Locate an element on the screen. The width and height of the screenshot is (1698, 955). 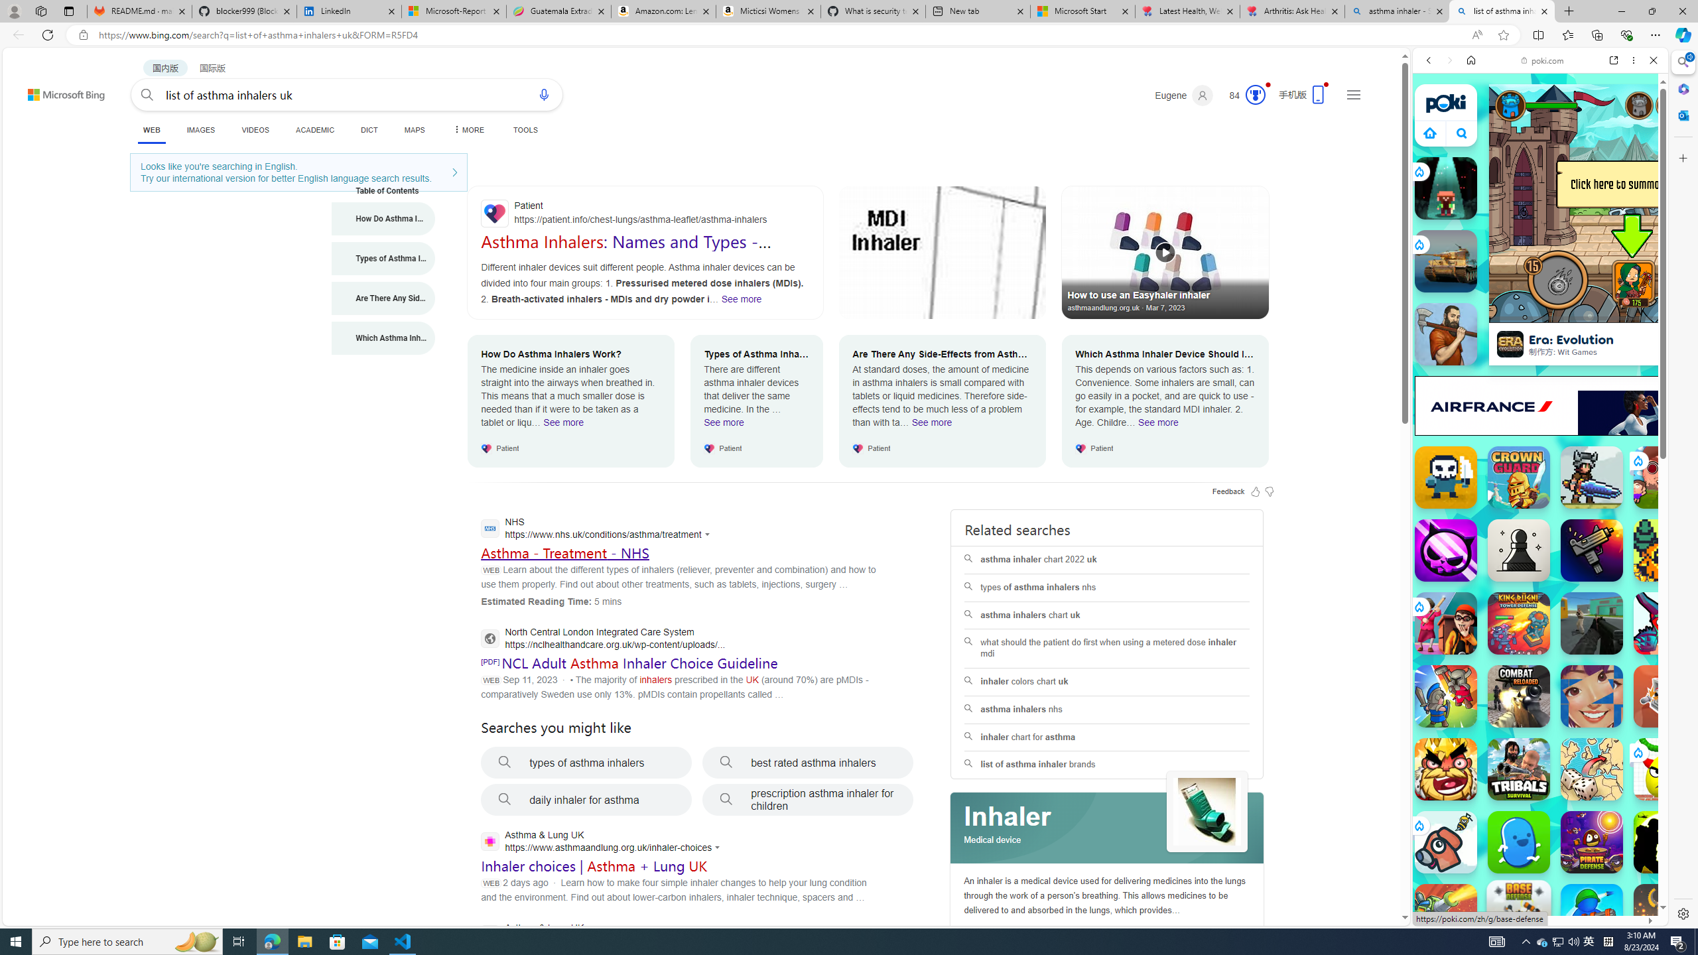
Ragdoll Hit is located at coordinates (1665, 915).